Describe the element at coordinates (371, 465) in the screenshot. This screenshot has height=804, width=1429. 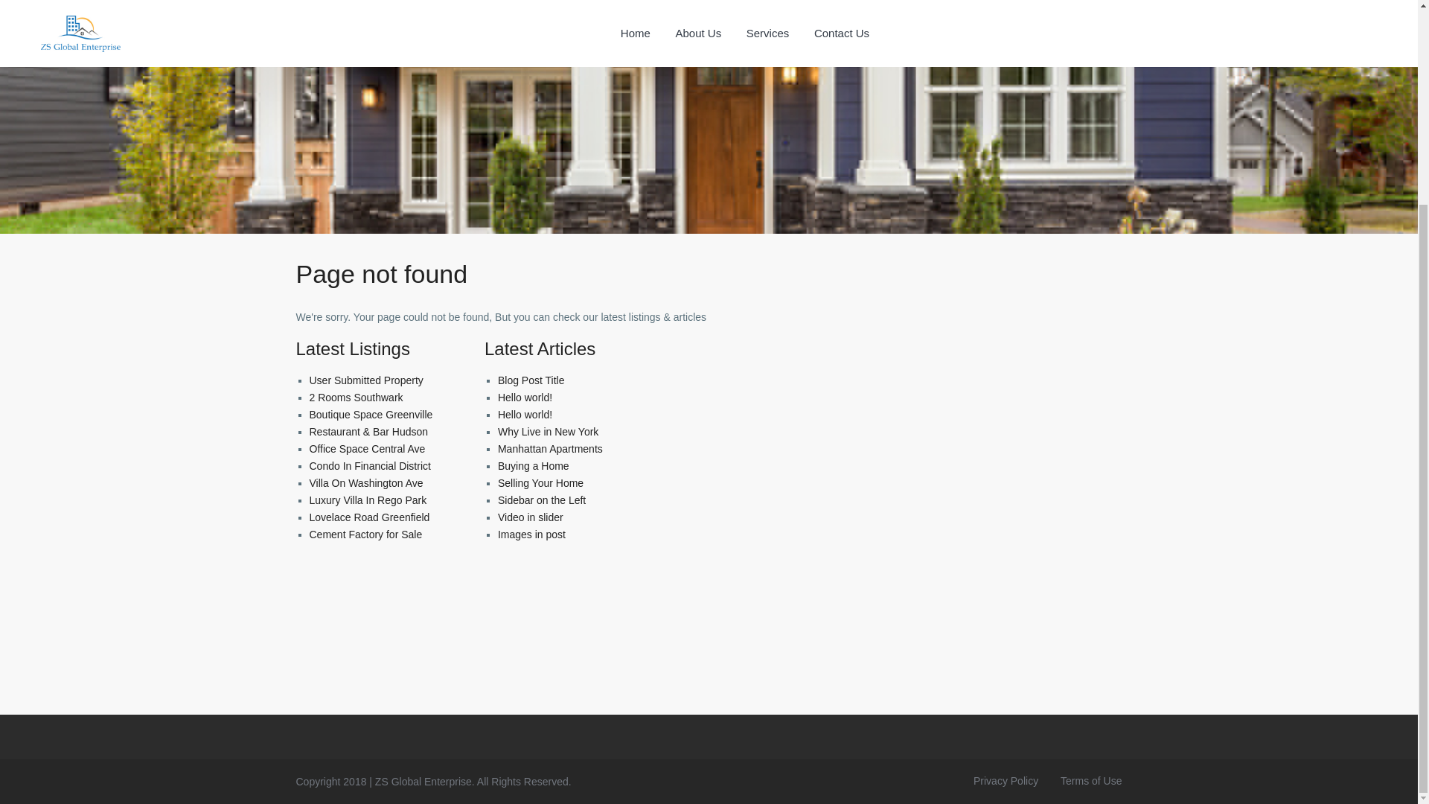
I see `Condo In Financial District` at that location.